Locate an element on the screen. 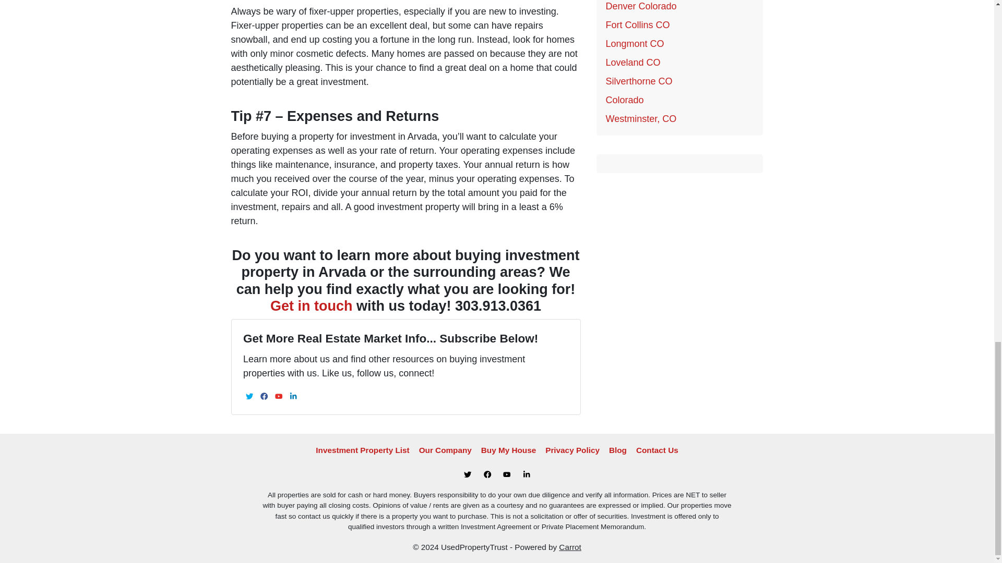 The height and width of the screenshot is (563, 1002). Get in touch is located at coordinates (311, 305).